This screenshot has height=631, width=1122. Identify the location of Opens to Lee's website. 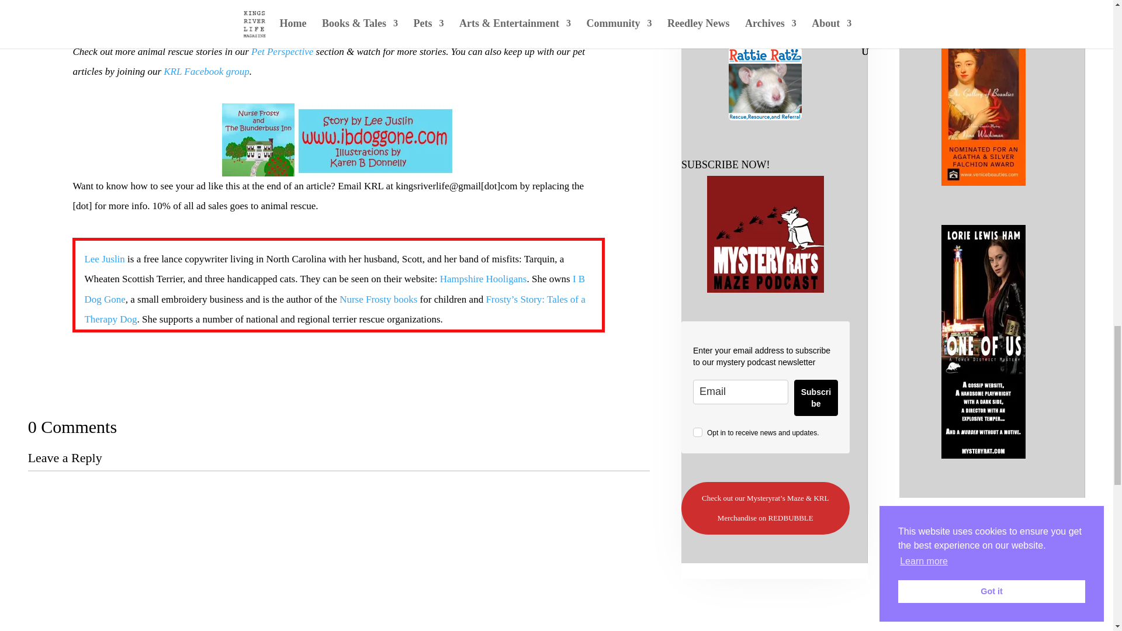
(483, 279).